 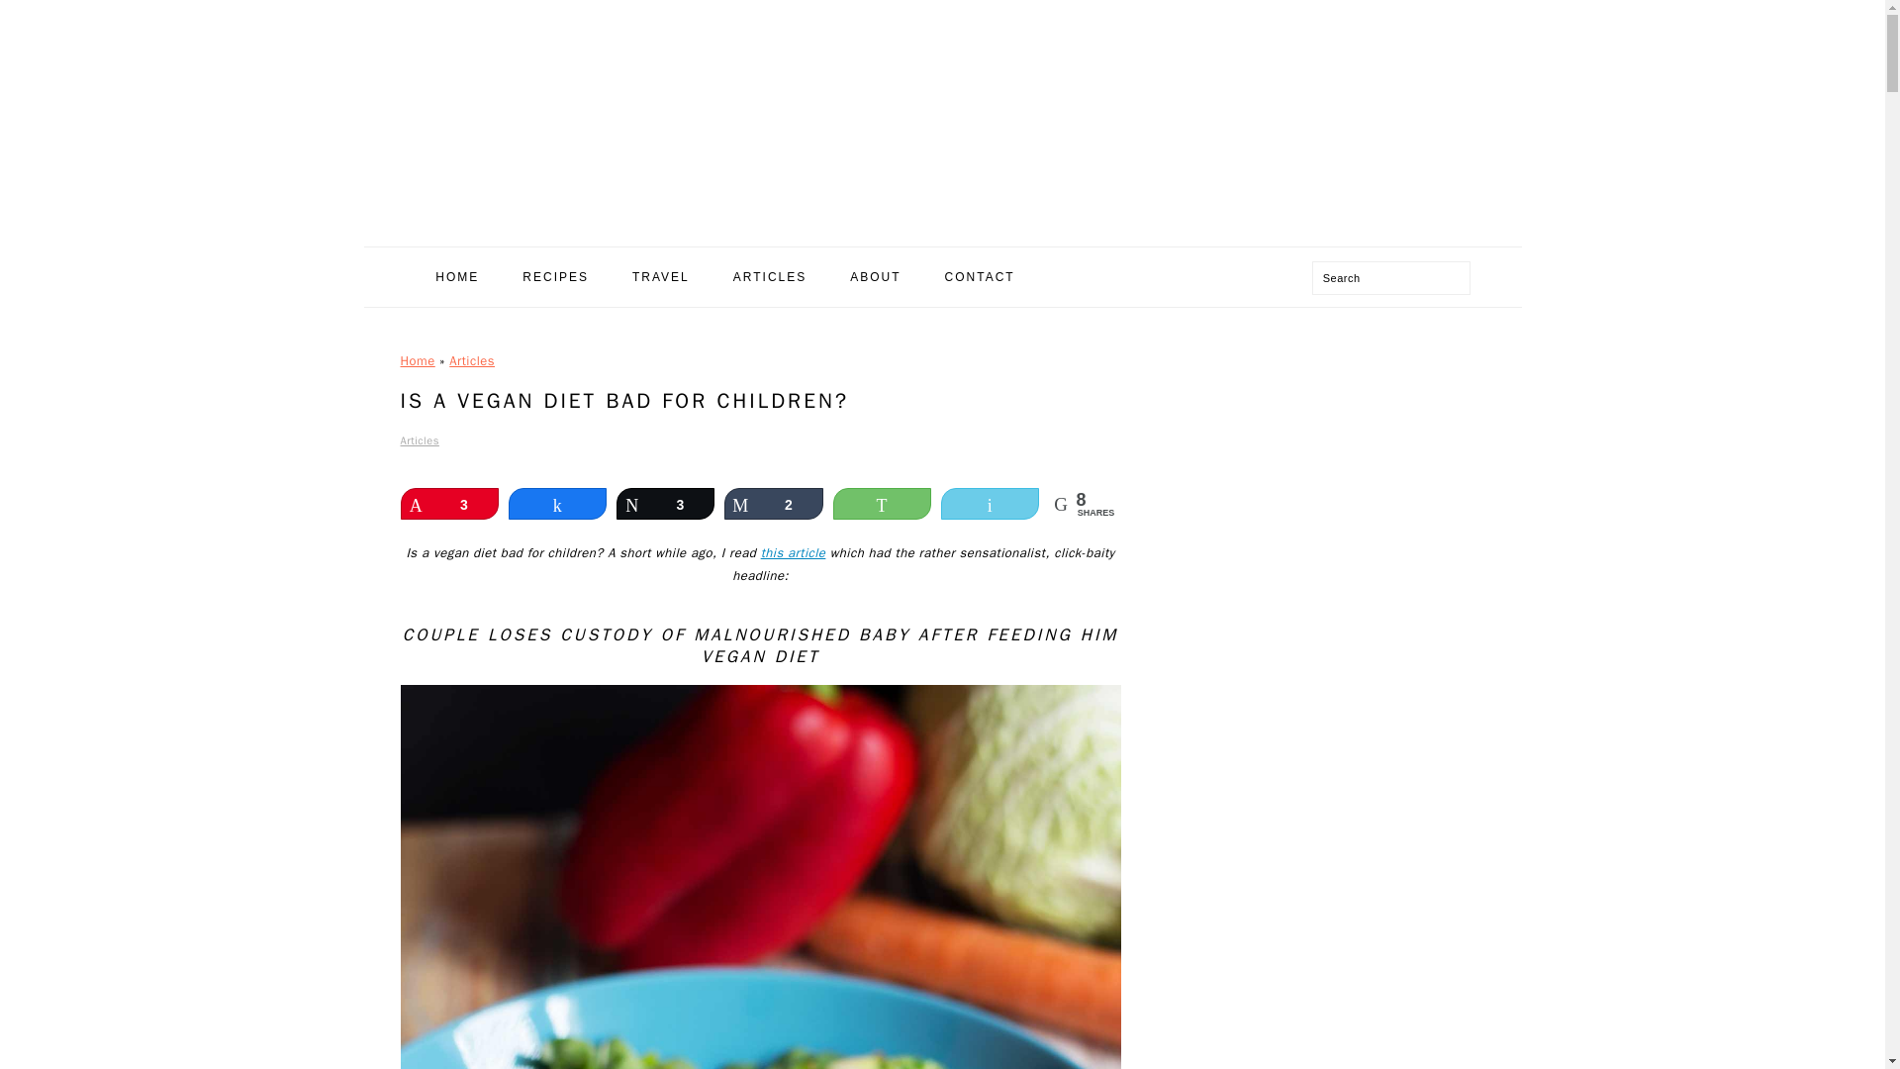 I want to click on Articles, so click(x=471, y=360).